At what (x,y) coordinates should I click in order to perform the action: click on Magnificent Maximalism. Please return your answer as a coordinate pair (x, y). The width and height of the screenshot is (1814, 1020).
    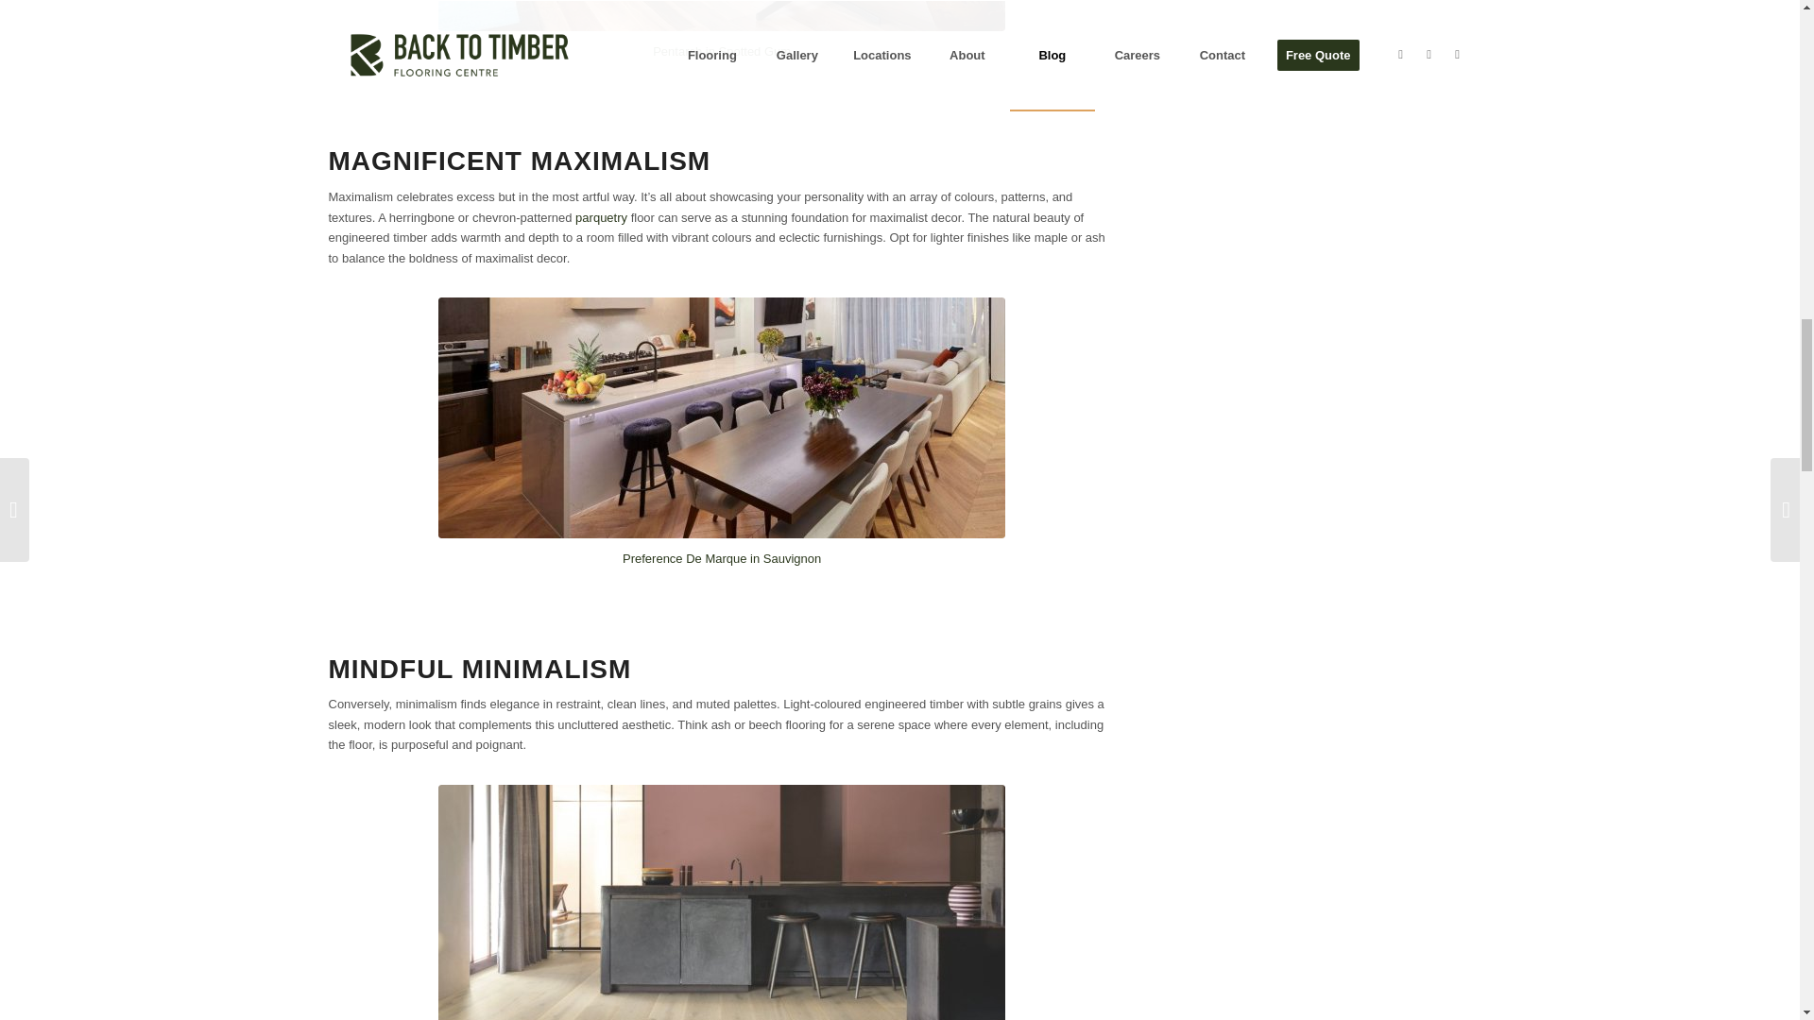
    Looking at the image, I should click on (722, 417).